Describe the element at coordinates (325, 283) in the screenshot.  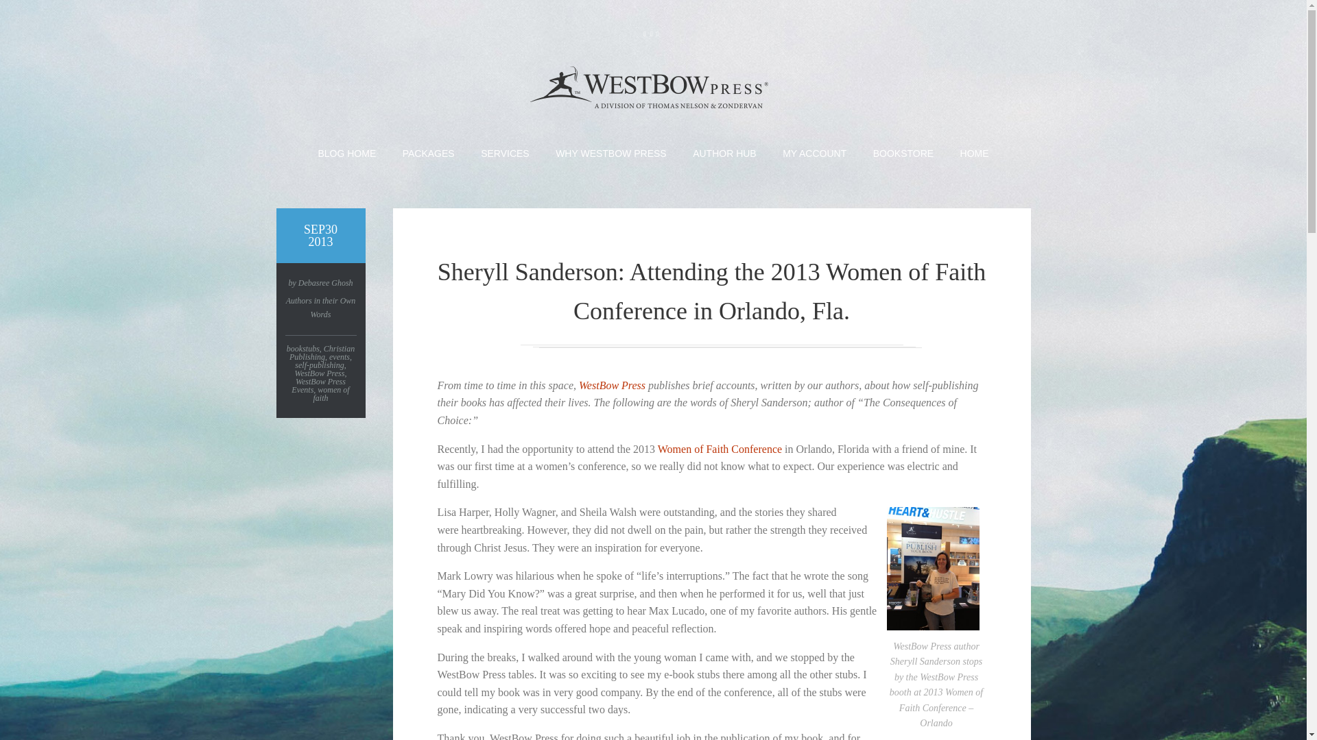
I see `Debasree Ghosh` at that location.